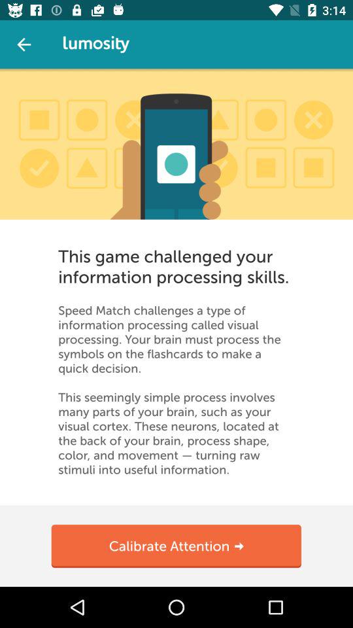 The image size is (353, 628). Describe the element at coordinates (24, 44) in the screenshot. I see `go back` at that location.